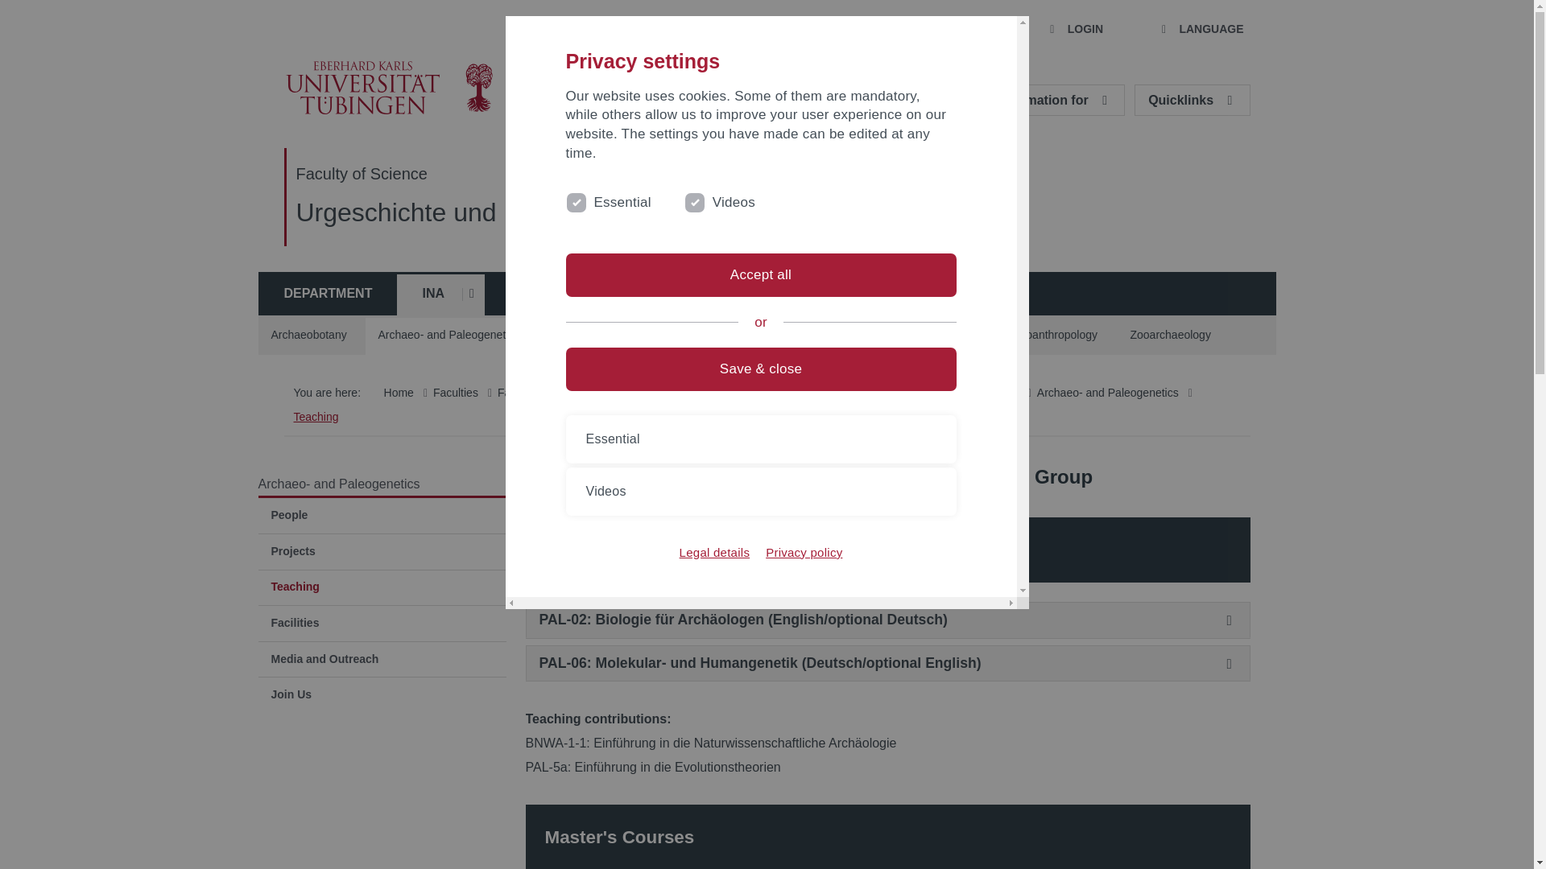 This screenshot has width=1546, height=869. Describe the element at coordinates (1074, 30) in the screenshot. I see `Login` at that location.